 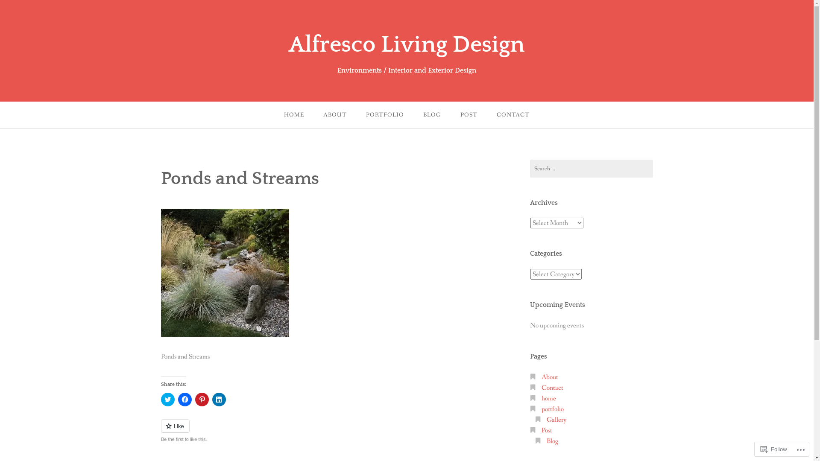 I want to click on CONTACT, so click(x=513, y=115).